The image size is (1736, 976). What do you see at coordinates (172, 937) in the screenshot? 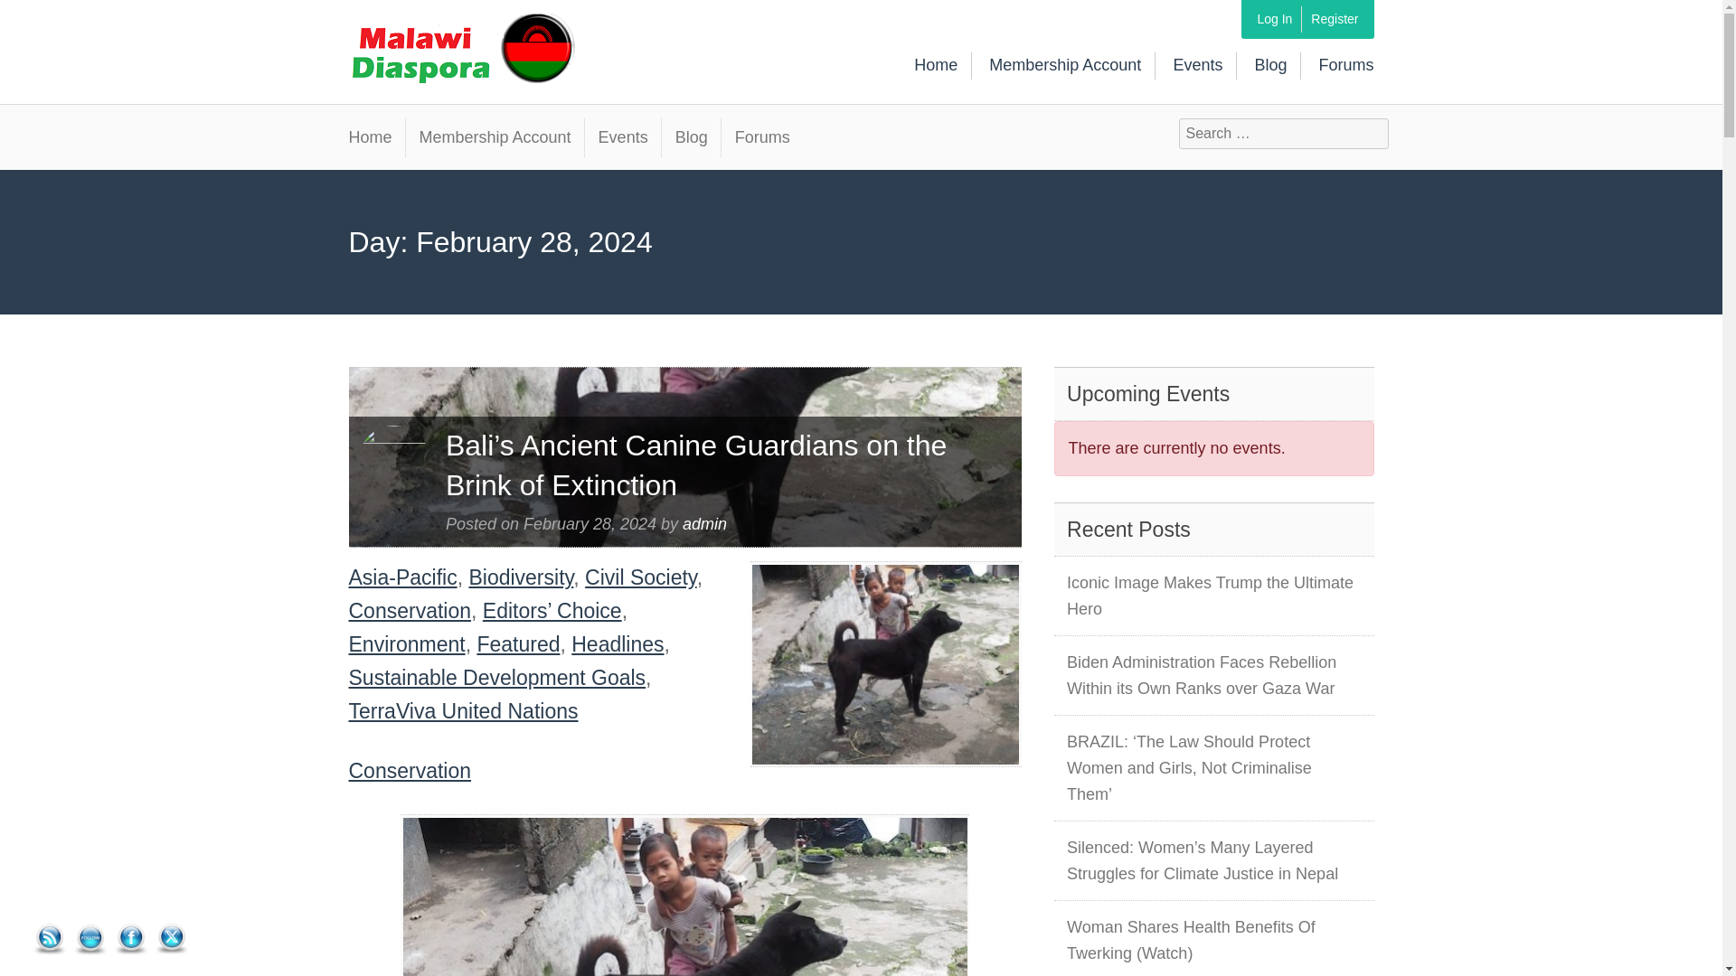
I see `Twitter` at bounding box center [172, 937].